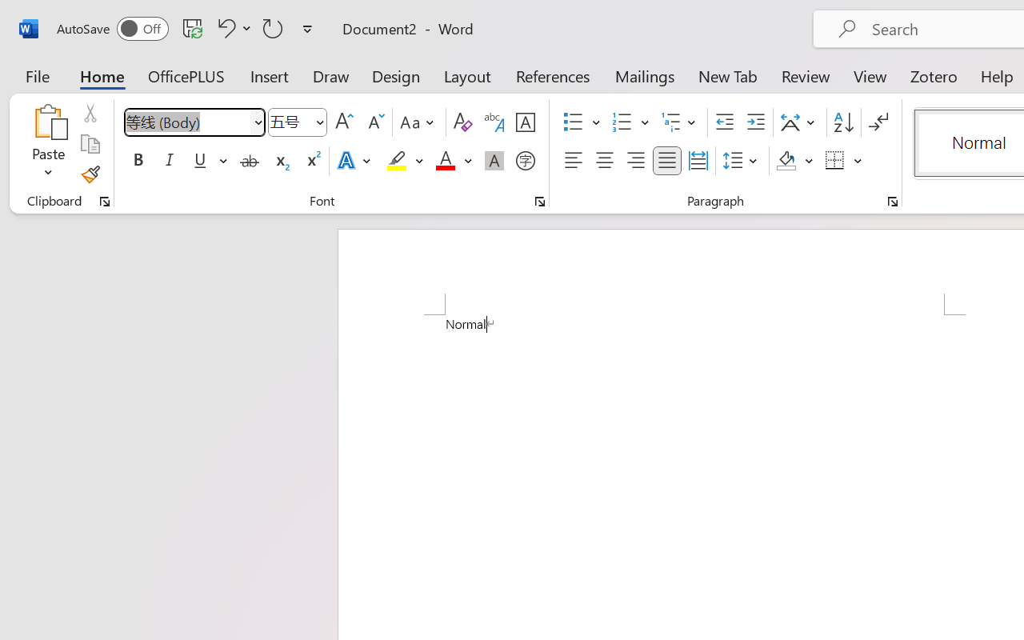 This screenshot has height=640, width=1024. Describe the element at coordinates (494, 161) in the screenshot. I see `Character Shading` at that location.